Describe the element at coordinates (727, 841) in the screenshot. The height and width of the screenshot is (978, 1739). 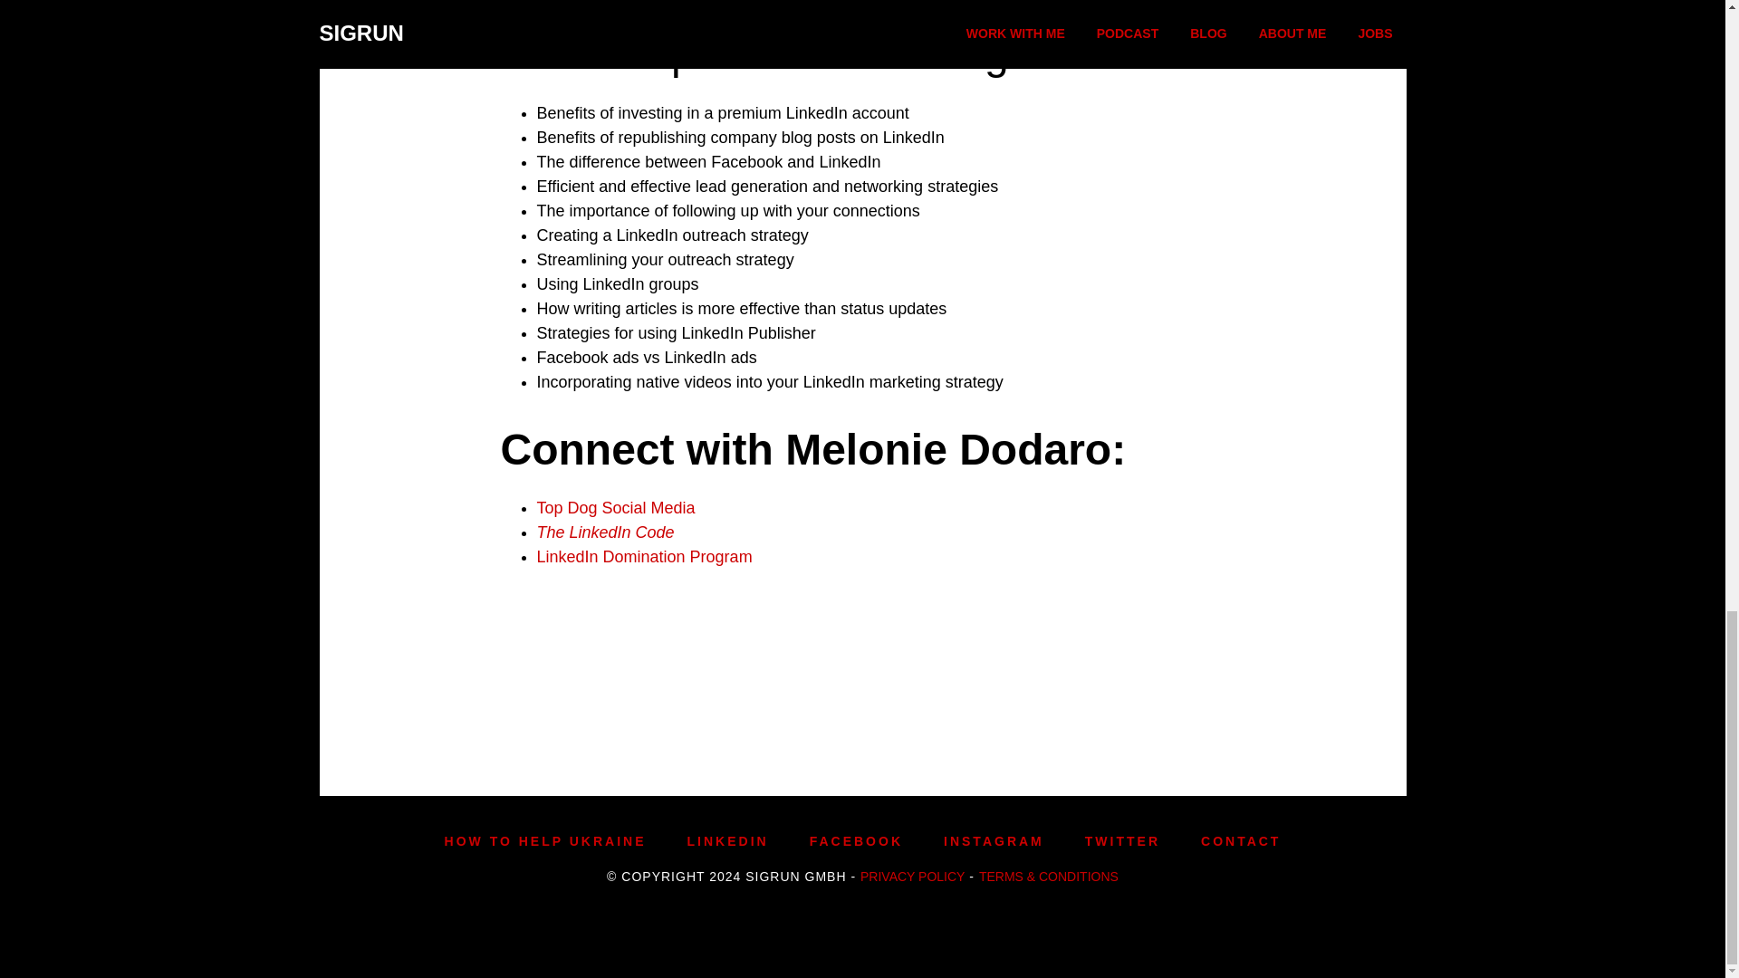
I see `LINKEDIN` at that location.